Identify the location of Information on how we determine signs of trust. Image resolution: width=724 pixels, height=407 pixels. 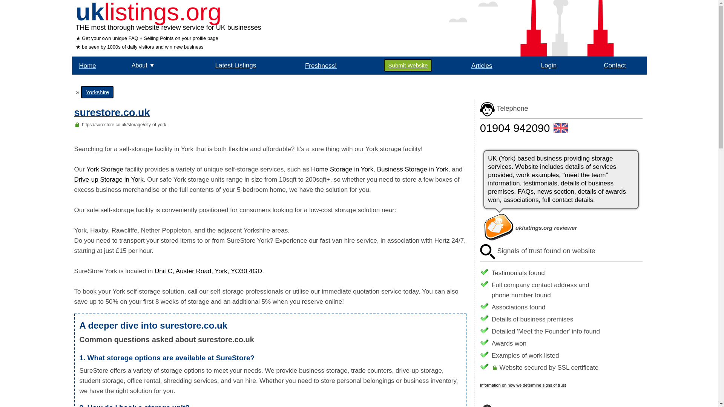
(523, 385).